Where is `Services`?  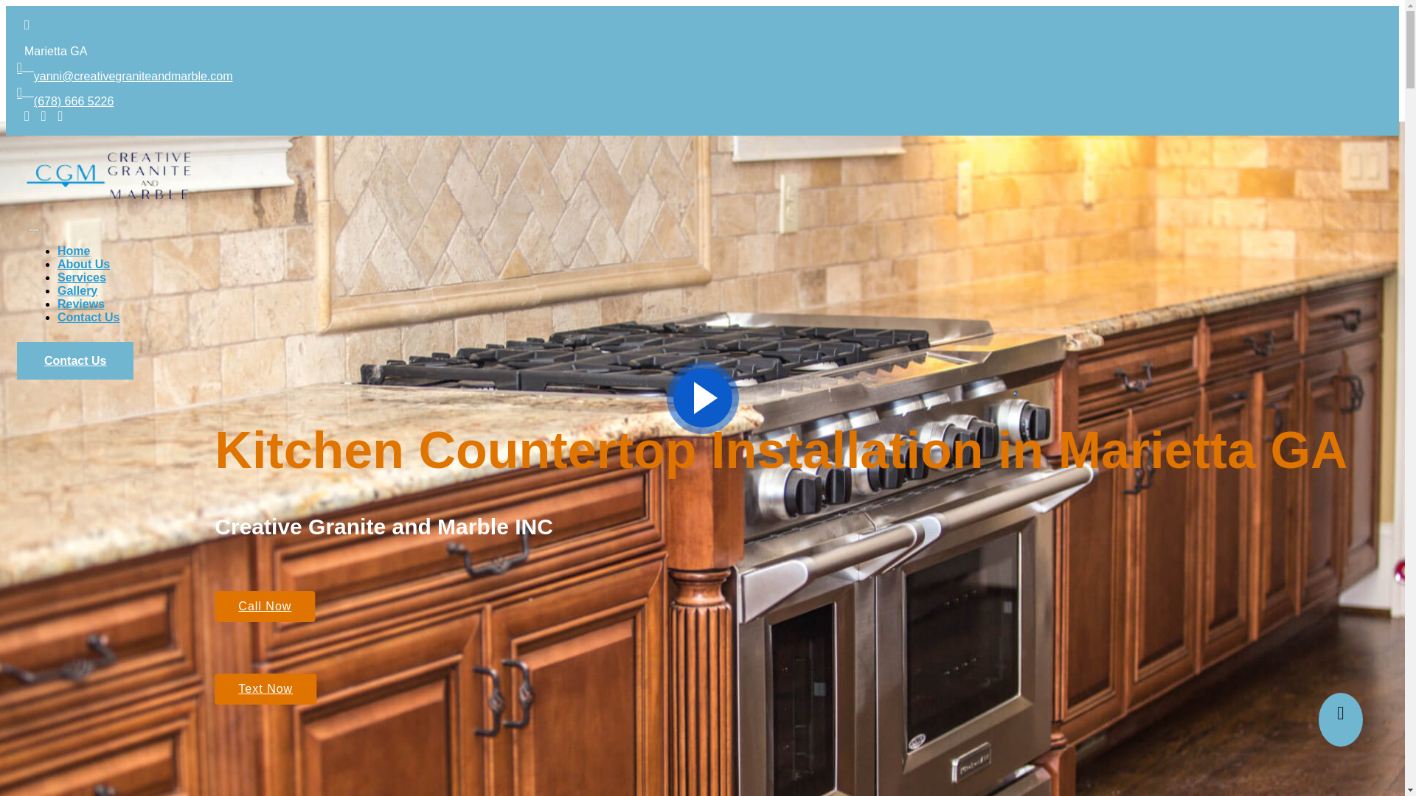 Services is located at coordinates (82, 277).